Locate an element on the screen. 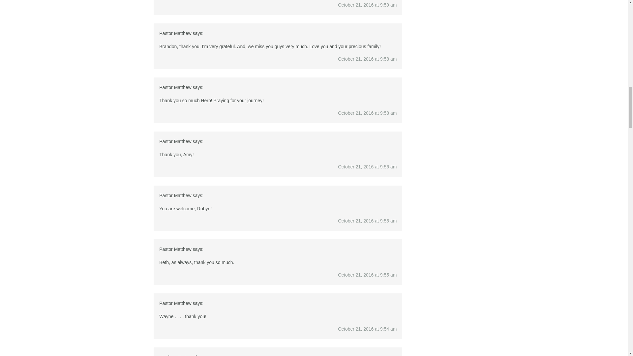 Image resolution: width=633 pixels, height=356 pixels. October 21, 2016 at 9:58 am is located at coordinates (367, 113).